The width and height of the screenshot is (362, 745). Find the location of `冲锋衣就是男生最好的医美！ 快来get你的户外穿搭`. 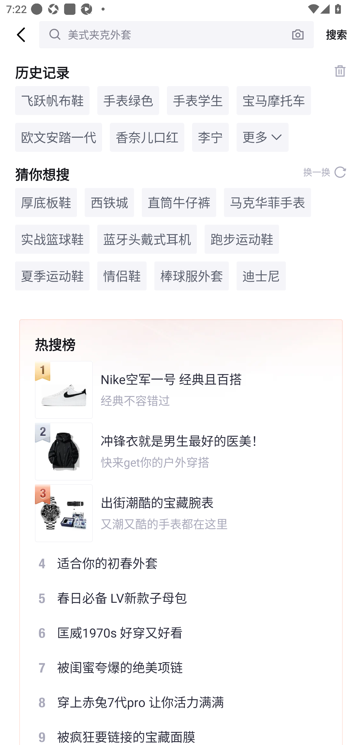

冲锋衣就是男生最好的医美！ 快来get你的户外穿搭 is located at coordinates (175, 452).